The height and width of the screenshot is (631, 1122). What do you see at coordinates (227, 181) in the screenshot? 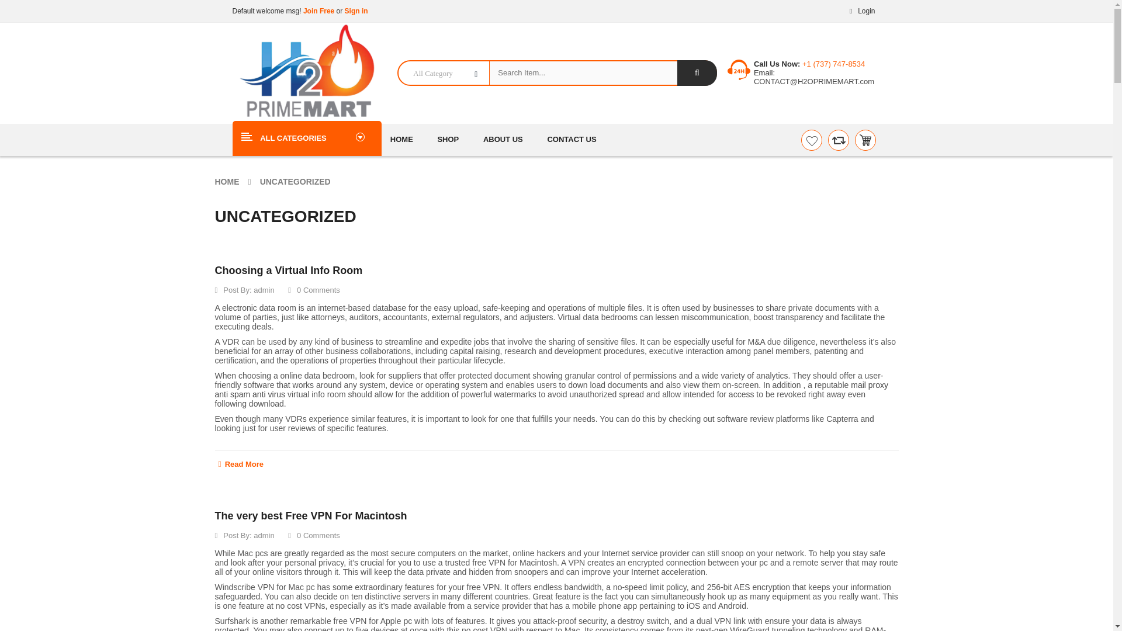
I see `HOME` at bounding box center [227, 181].